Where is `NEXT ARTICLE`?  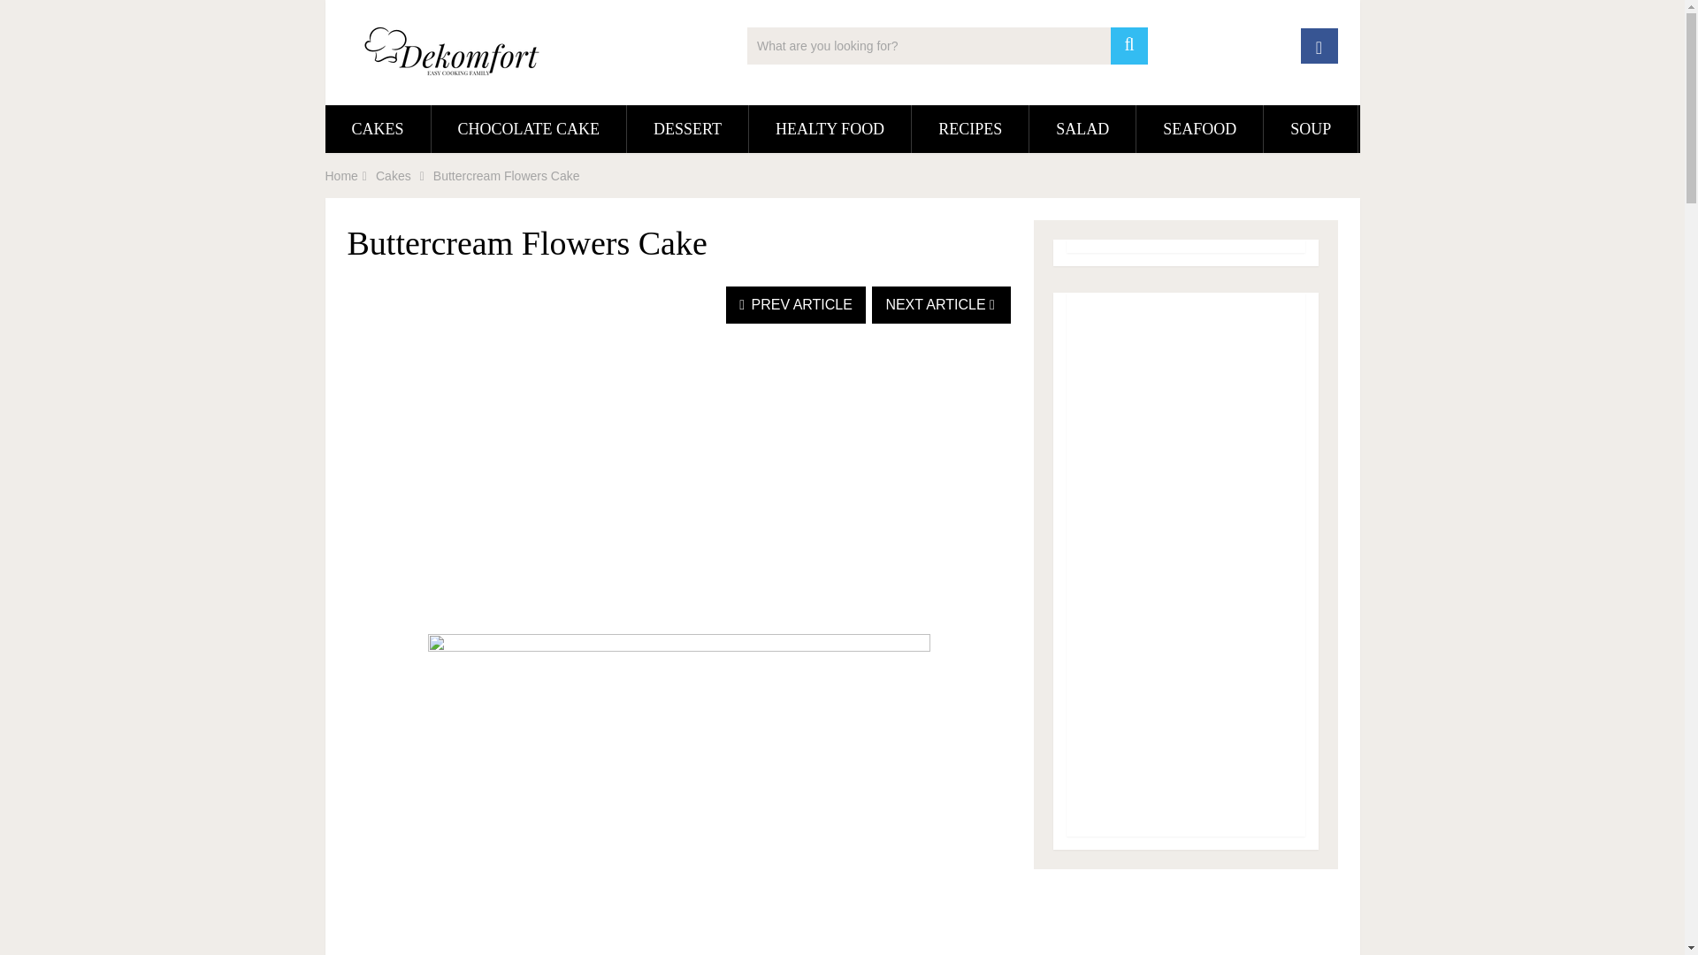 NEXT ARTICLE is located at coordinates (941, 305).